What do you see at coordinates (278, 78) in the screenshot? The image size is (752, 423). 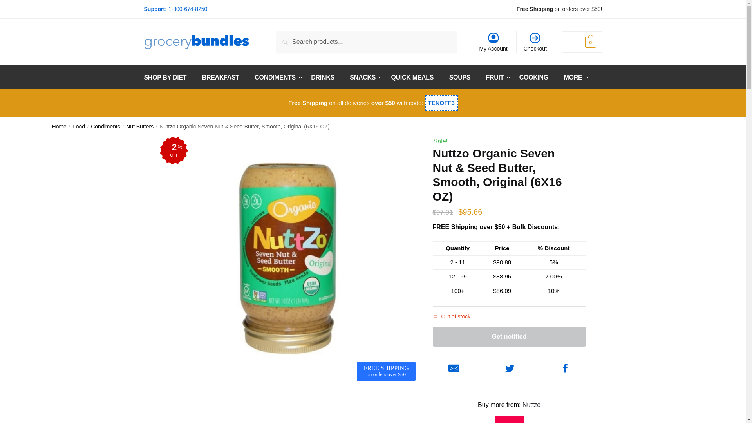 I see `My Account` at bounding box center [278, 78].